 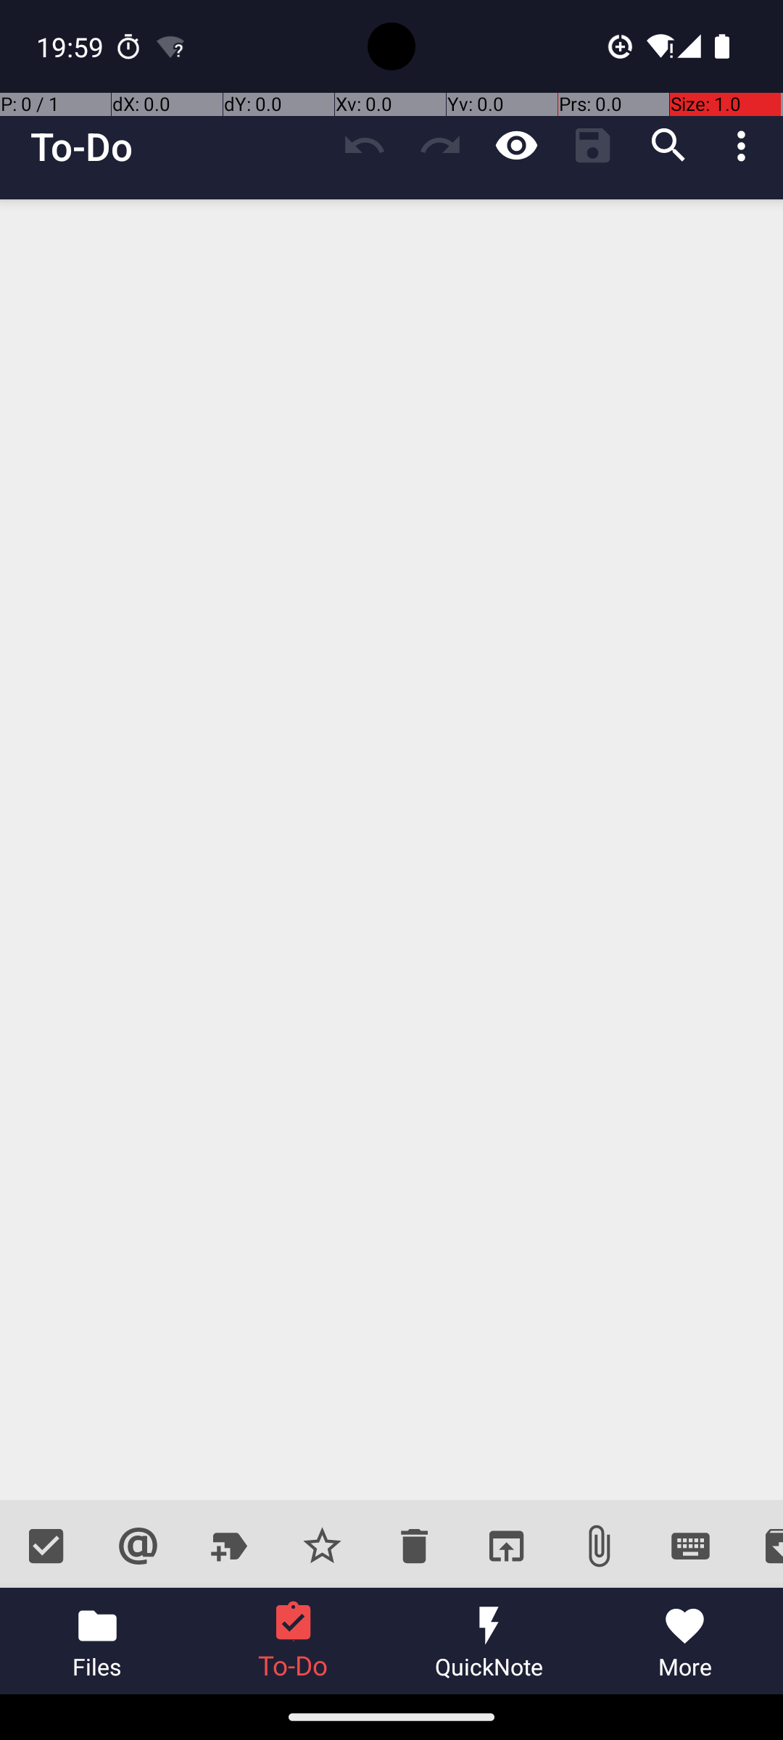 What do you see at coordinates (72, 46) in the screenshot?
I see `19:59` at bounding box center [72, 46].